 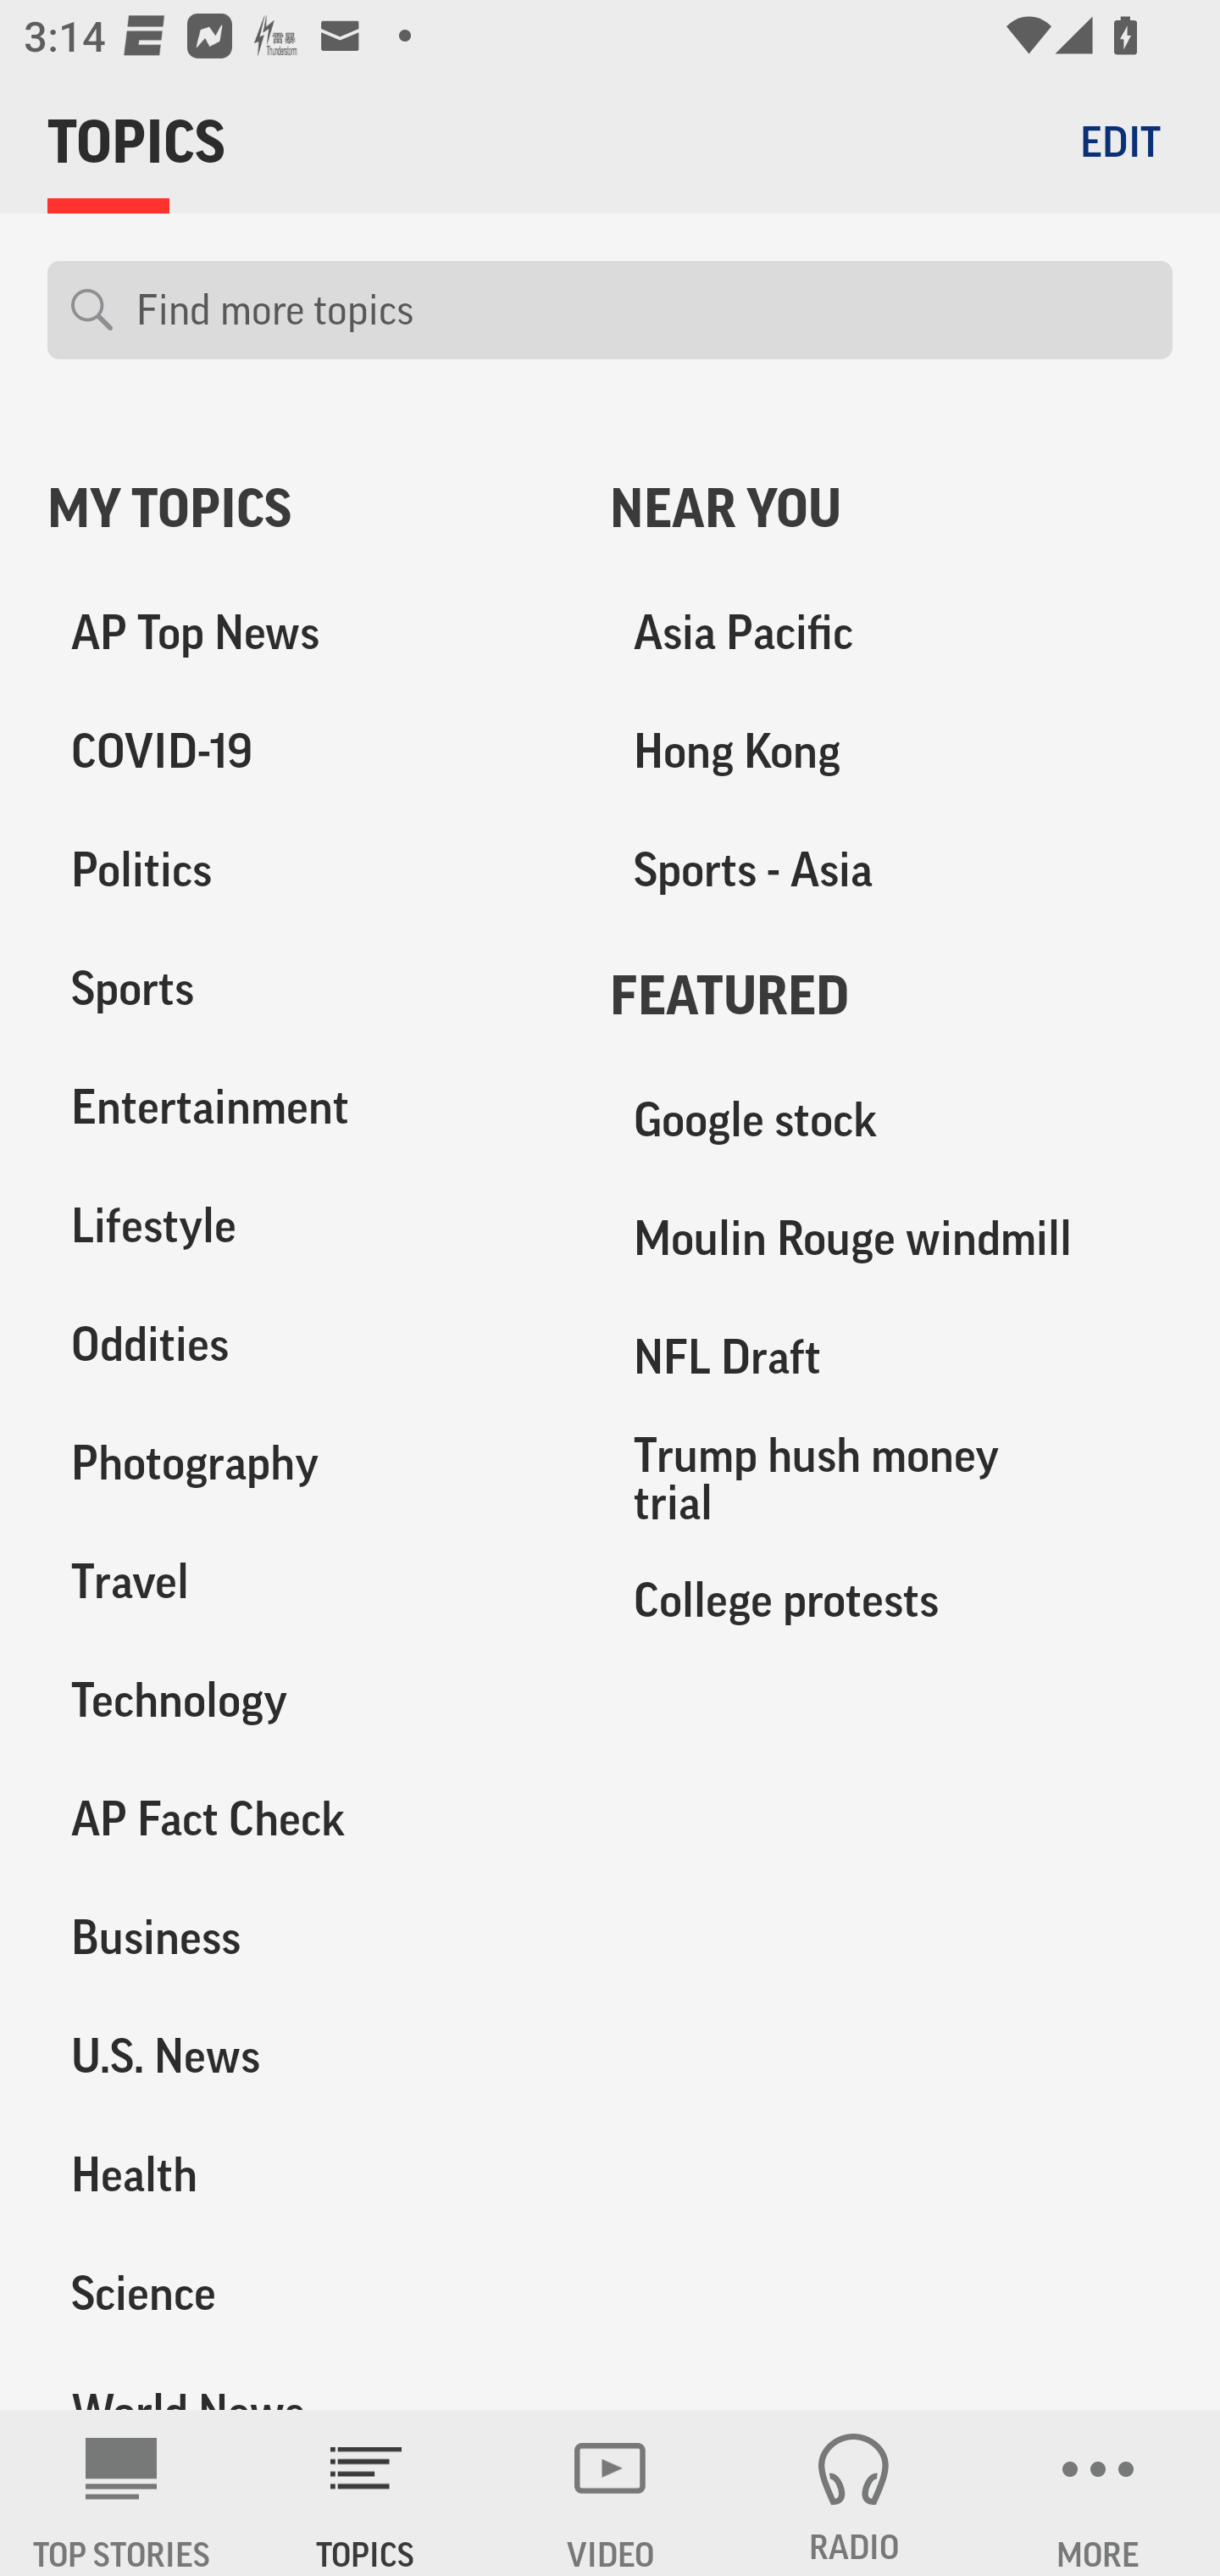 I want to click on NFL Draft, so click(x=891, y=1357).